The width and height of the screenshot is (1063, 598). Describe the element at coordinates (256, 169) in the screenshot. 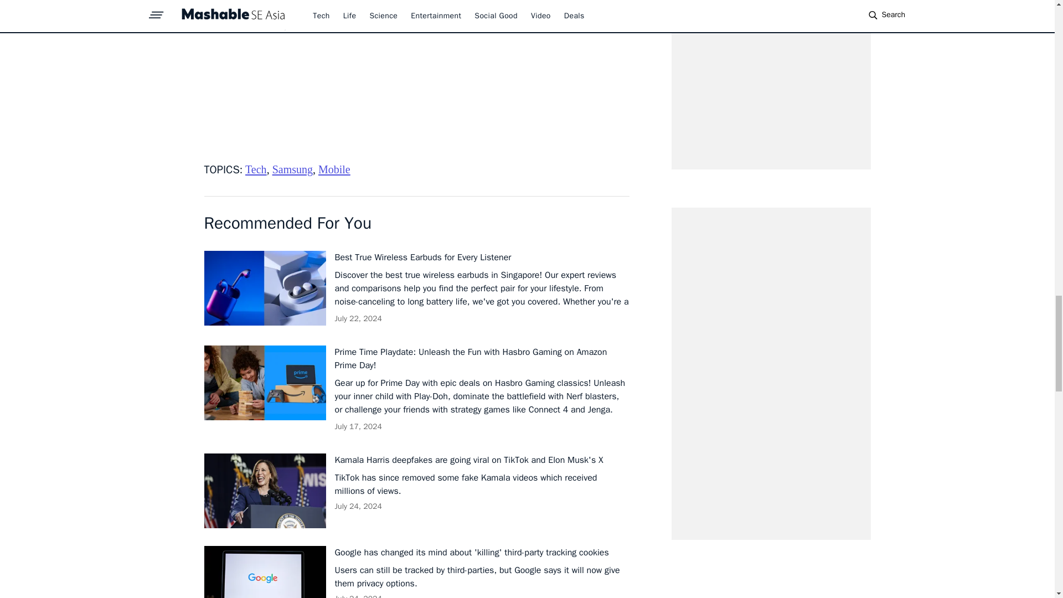

I see `Tech` at that location.